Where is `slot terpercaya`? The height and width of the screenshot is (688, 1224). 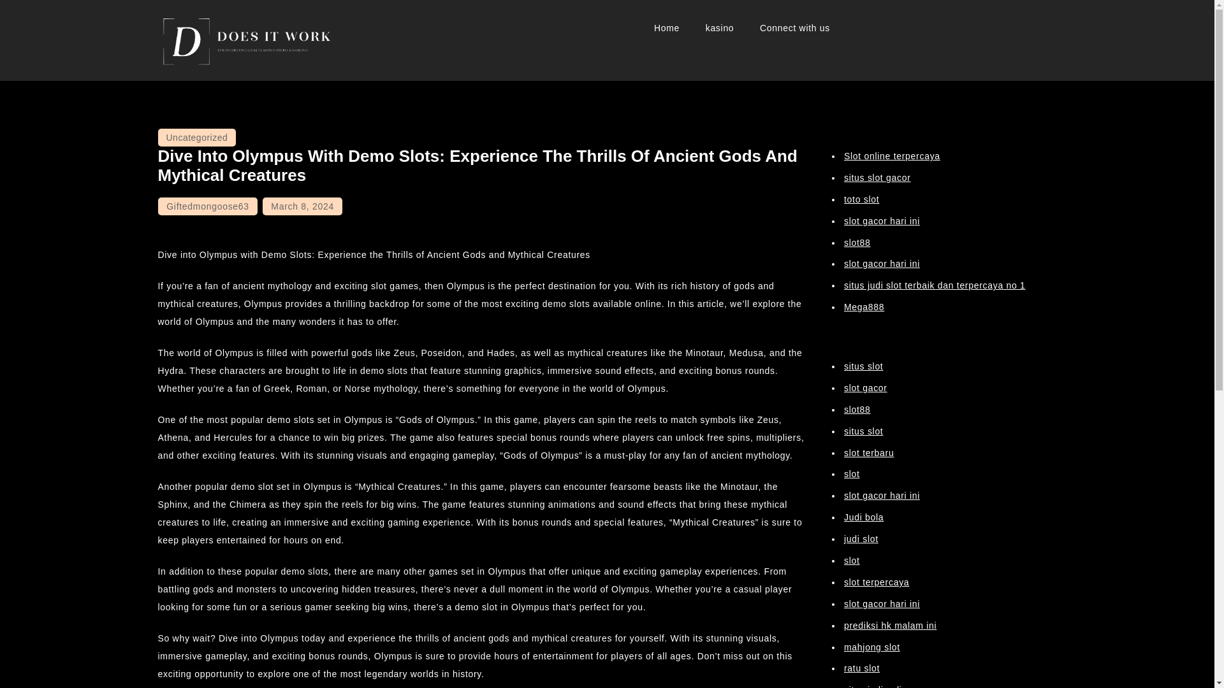
slot terpercaya is located at coordinates (877, 582).